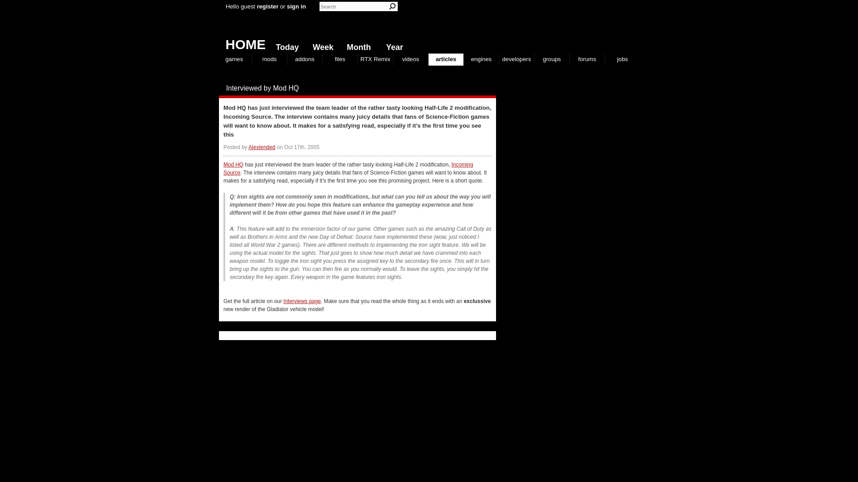 The height and width of the screenshot is (482, 858). Describe the element at coordinates (410, 59) in the screenshot. I see `videos` at that location.